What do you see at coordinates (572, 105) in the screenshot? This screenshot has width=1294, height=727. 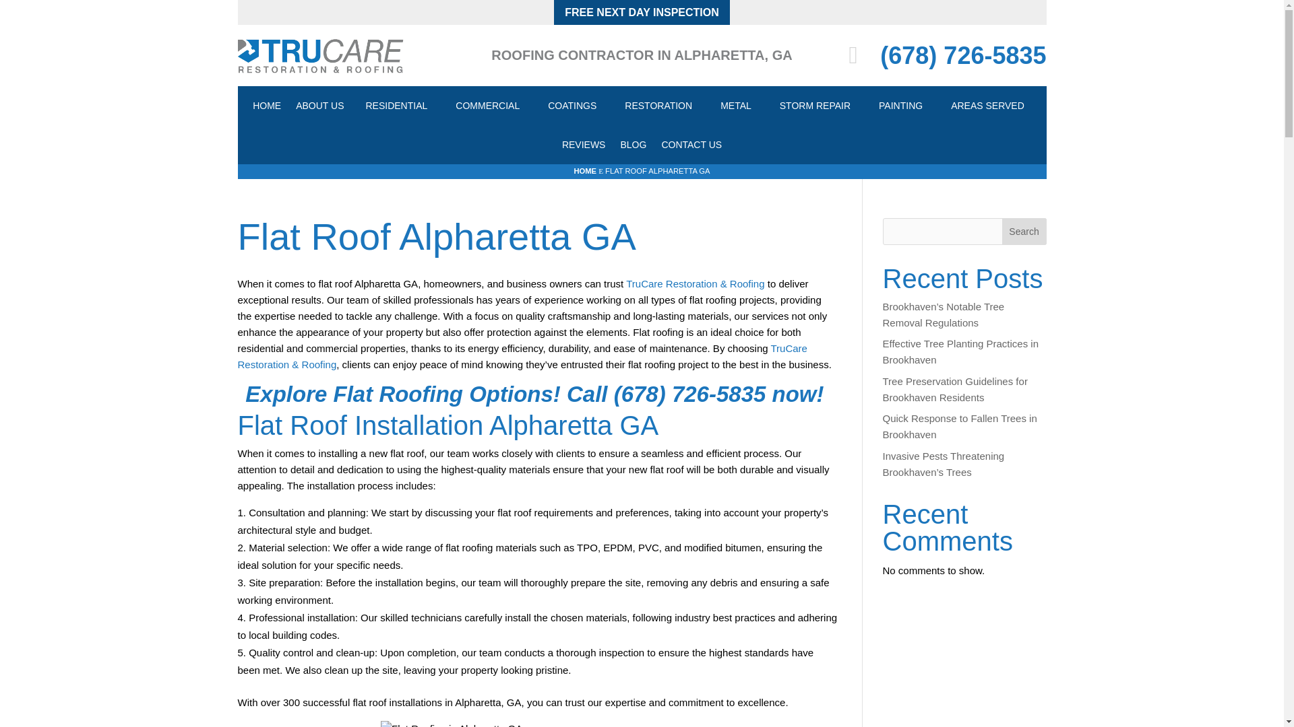 I see `COATINGS` at bounding box center [572, 105].